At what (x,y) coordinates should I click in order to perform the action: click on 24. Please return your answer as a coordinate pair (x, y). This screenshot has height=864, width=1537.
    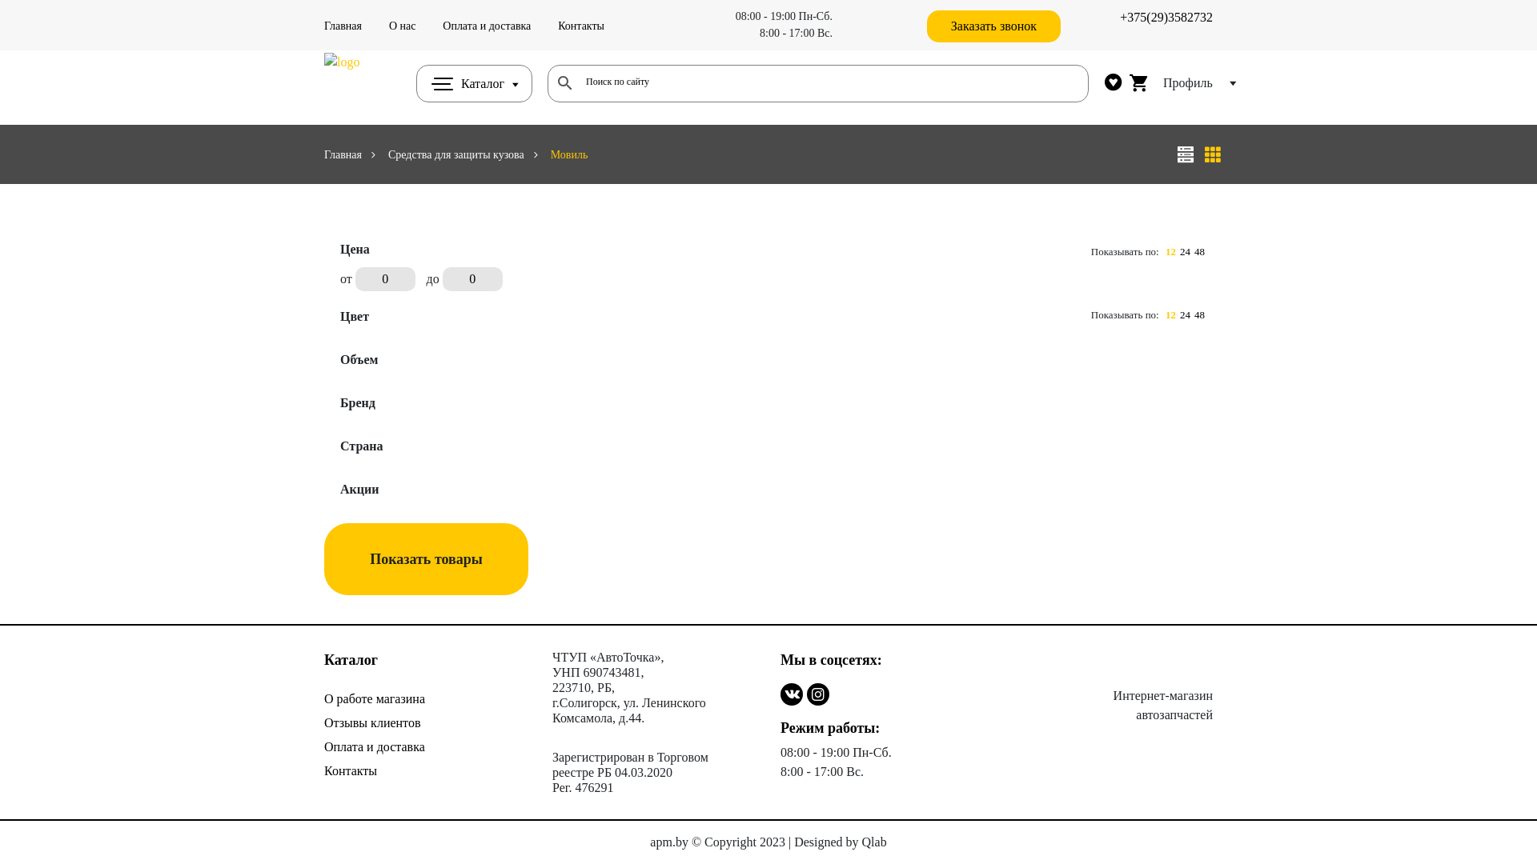
    Looking at the image, I should click on (1185, 315).